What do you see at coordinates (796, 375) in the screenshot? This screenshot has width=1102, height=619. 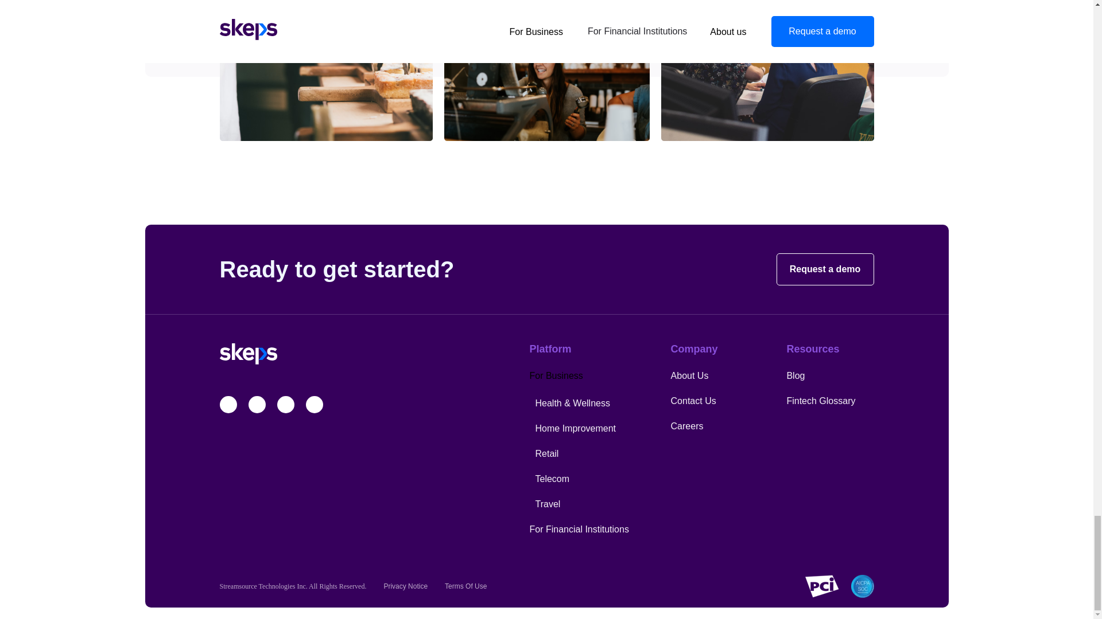 I see `Blog` at bounding box center [796, 375].